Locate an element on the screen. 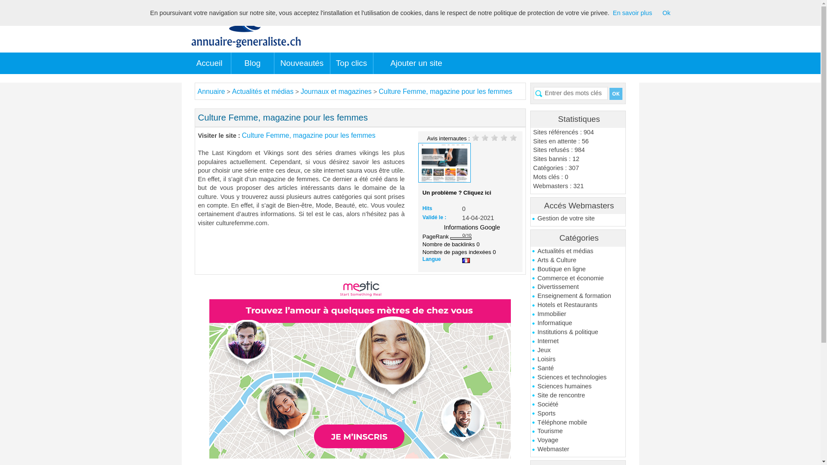 This screenshot has width=827, height=465. Top clics is located at coordinates (351, 63).